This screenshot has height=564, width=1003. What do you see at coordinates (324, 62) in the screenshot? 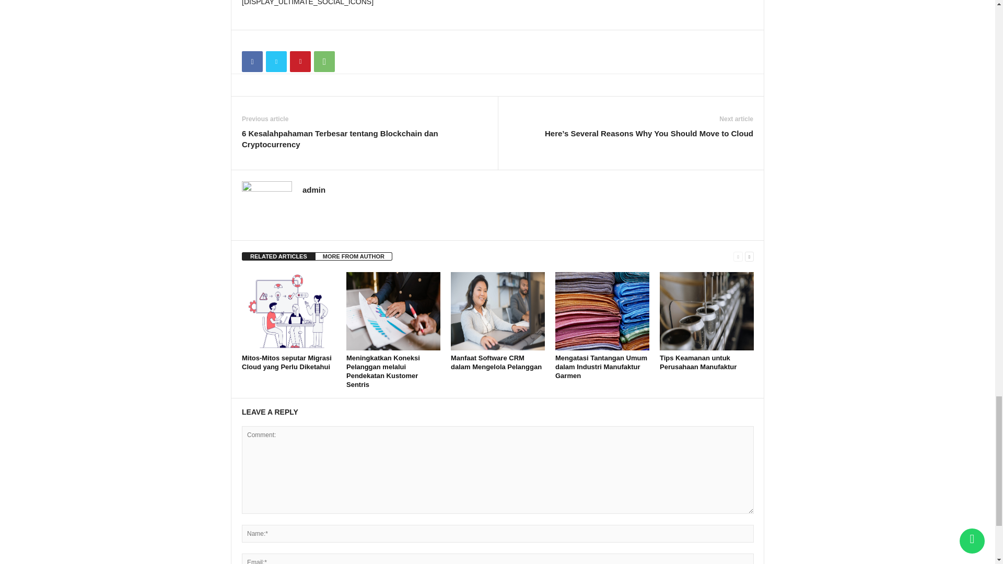
I see `WhatsApp` at bounding box center [324, 62].